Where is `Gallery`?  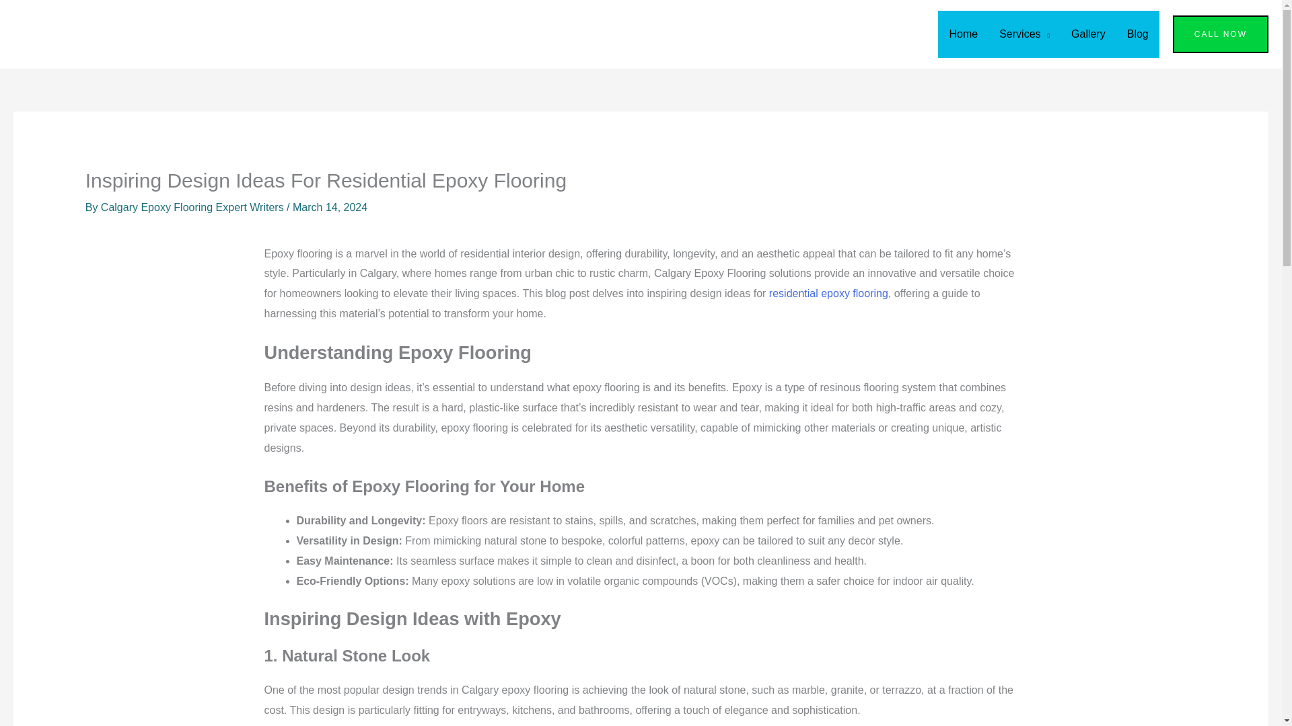 Gallery is located at coordinates (1088, 34).